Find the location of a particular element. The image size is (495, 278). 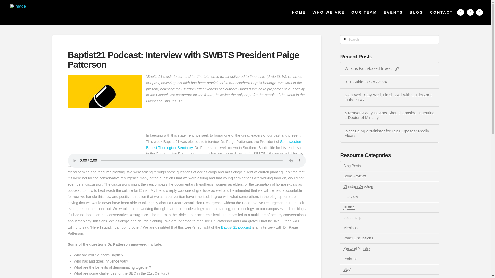

Dr. Patterson is located at coordinates (100, 166).